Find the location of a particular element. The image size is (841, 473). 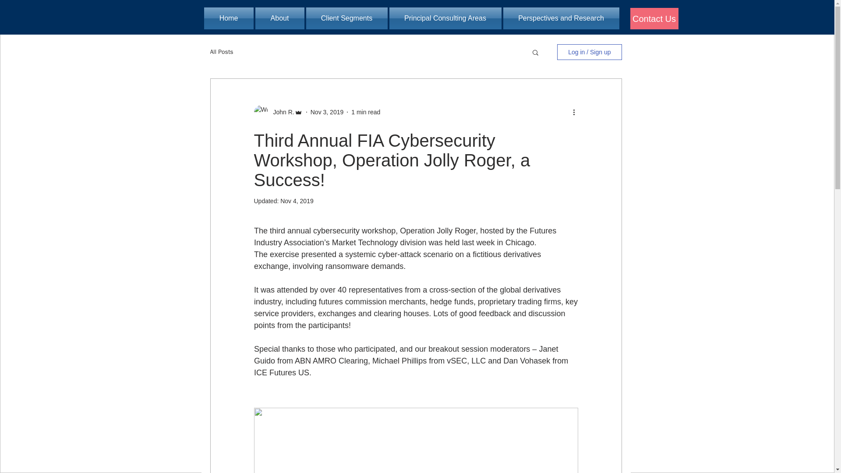

1 min read is located at coordinates (365, 112).